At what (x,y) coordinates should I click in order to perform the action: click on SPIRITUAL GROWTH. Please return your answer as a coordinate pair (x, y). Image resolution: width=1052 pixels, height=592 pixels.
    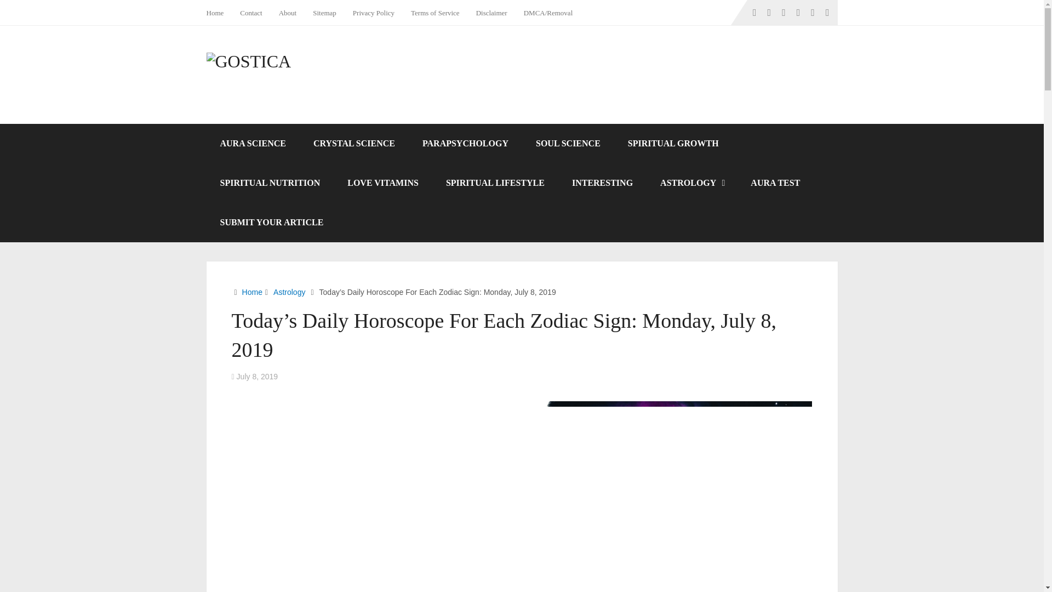
    Looking at the image, I should click on (673, 144).